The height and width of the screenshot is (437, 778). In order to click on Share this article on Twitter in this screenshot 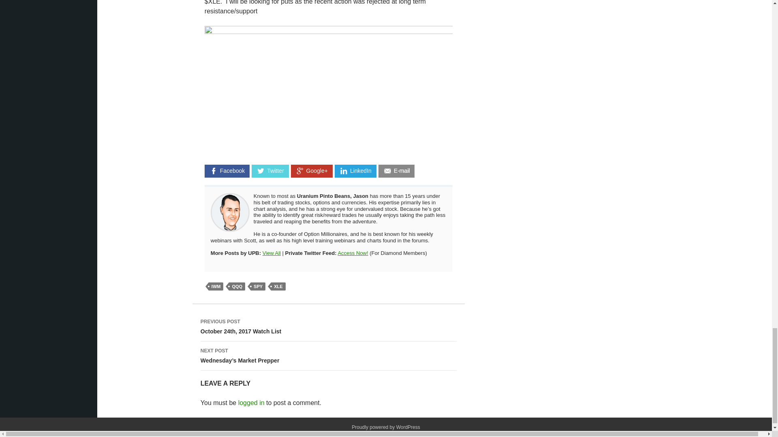, I will do `click(270, 171)`.